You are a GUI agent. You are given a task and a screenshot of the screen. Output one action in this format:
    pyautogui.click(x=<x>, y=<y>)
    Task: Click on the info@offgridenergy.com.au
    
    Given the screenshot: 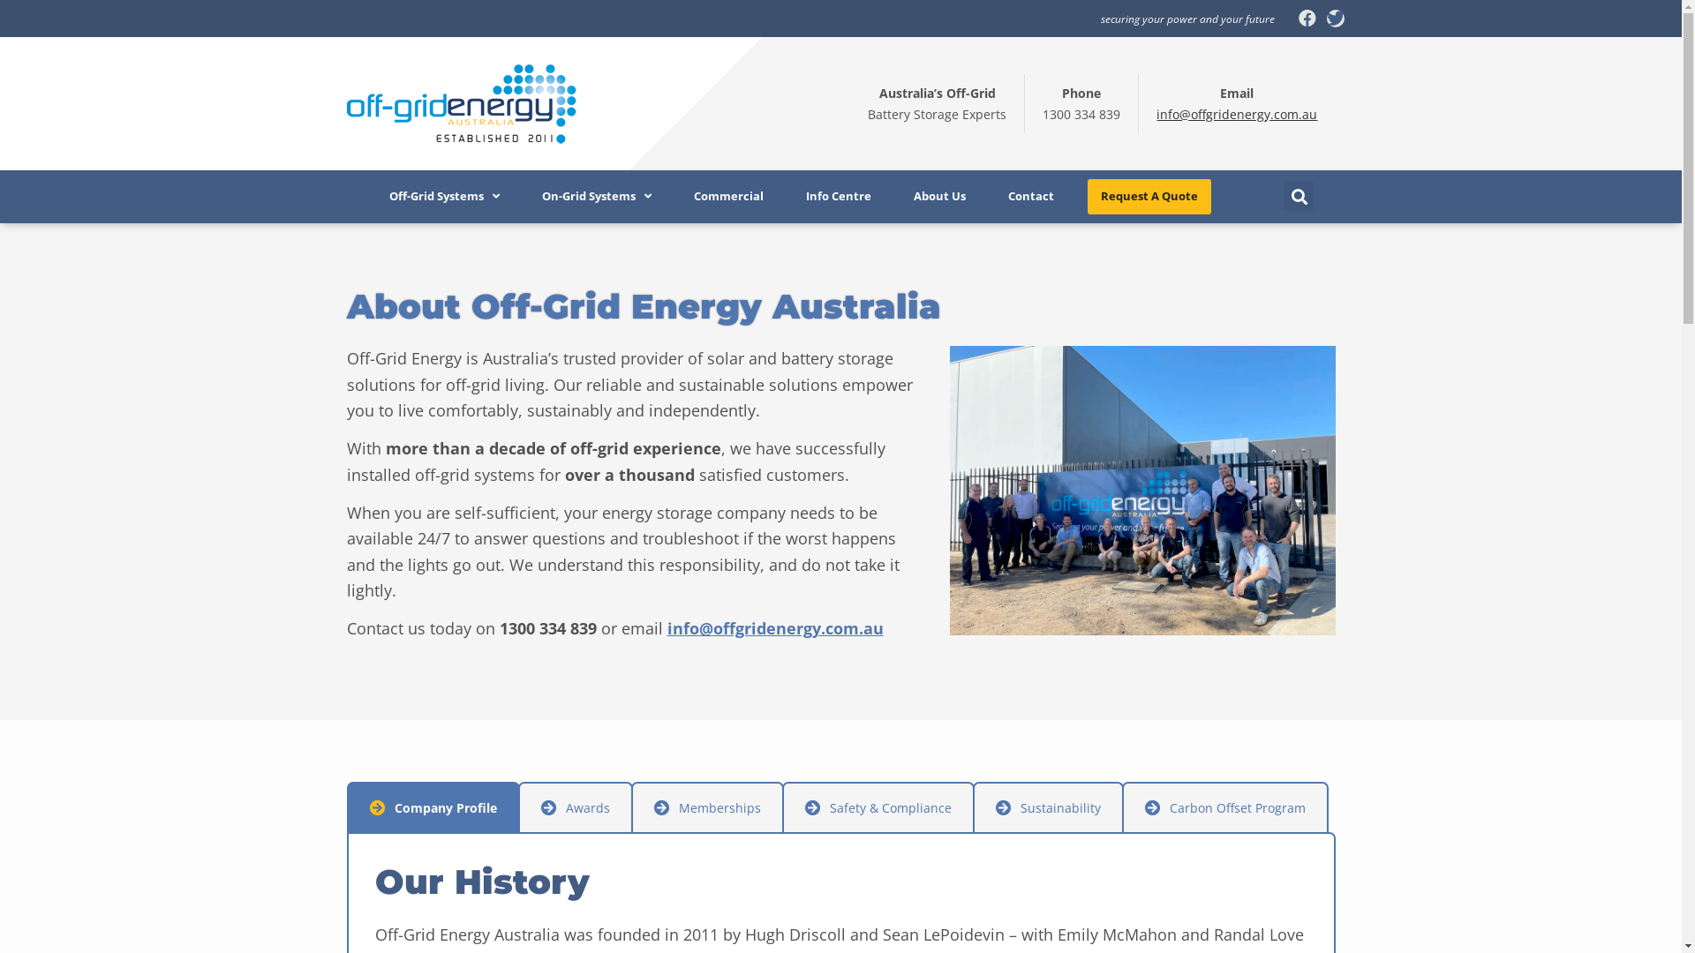 What is the action you would take?
    pyautogui.click(x=1237, y=115)
    